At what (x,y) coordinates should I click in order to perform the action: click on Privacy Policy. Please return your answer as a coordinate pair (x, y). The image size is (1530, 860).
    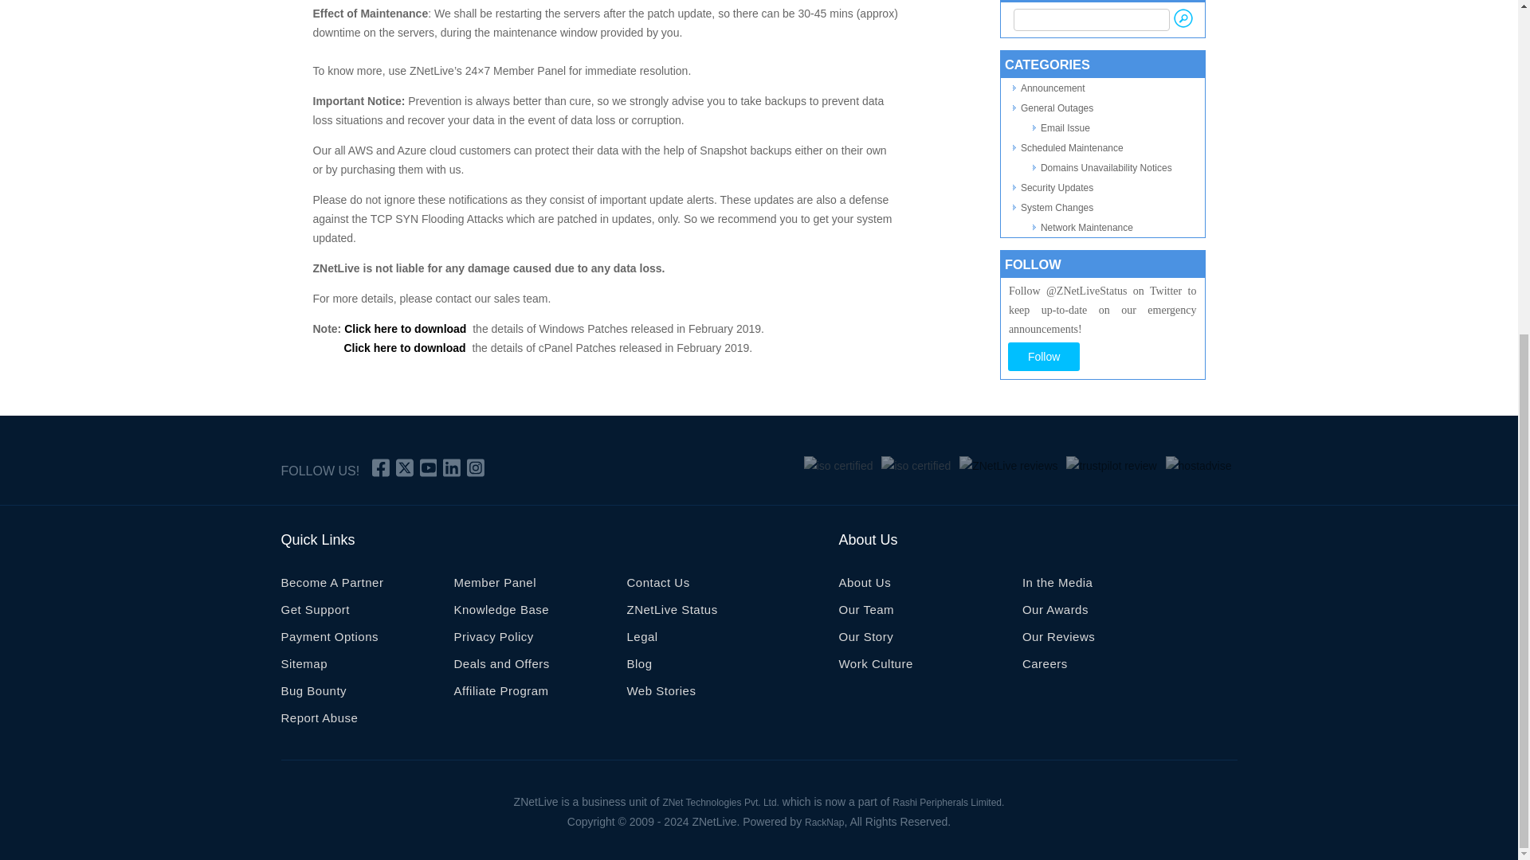
    Looking at the image, I should click on (492, 640).